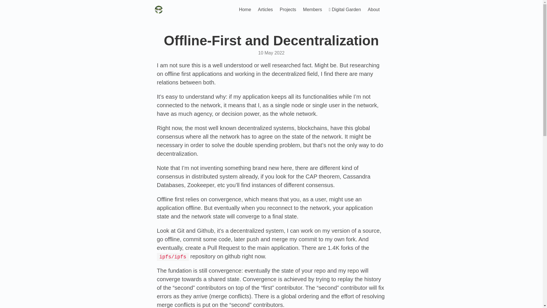  I want to click on Projects page, so click(288, 10).